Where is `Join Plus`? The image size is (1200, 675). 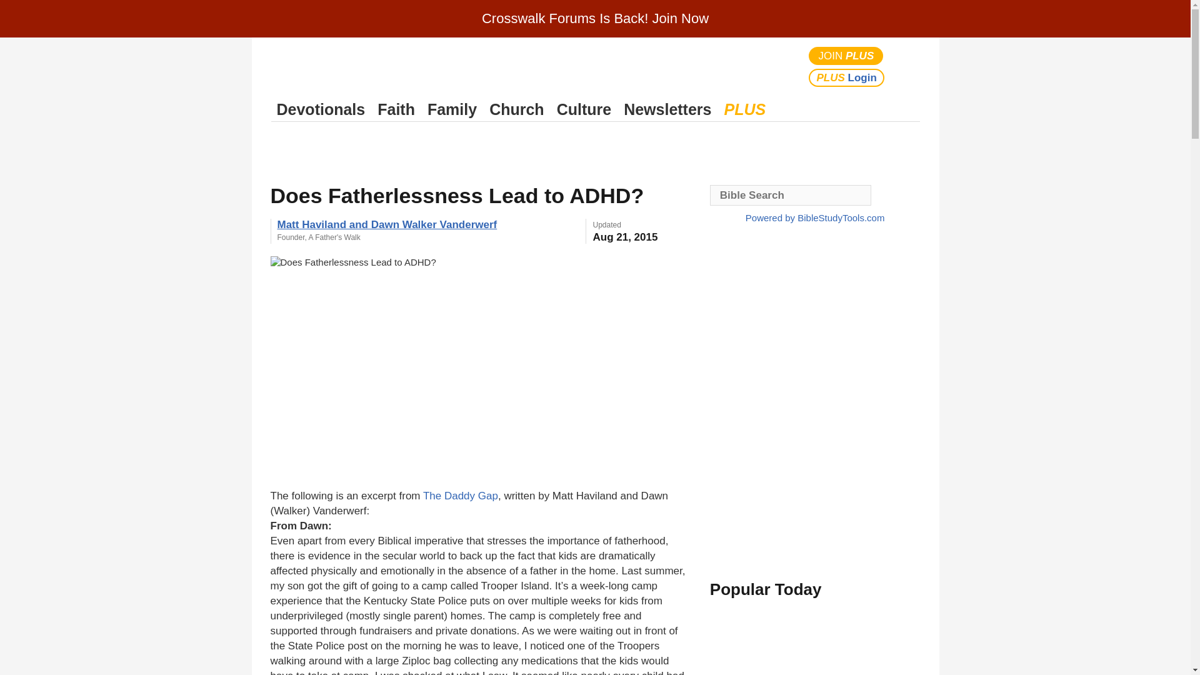 Join Plus is located at coordinates (846, 55).